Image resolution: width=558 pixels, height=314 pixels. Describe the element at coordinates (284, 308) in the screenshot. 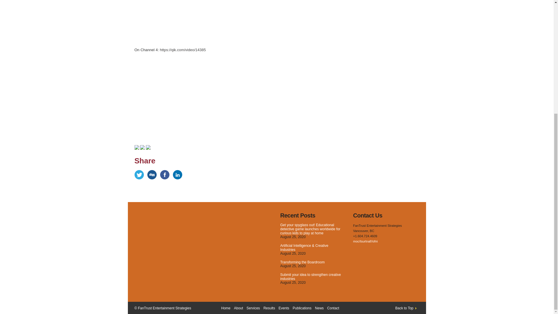

I see `Events` at that location.